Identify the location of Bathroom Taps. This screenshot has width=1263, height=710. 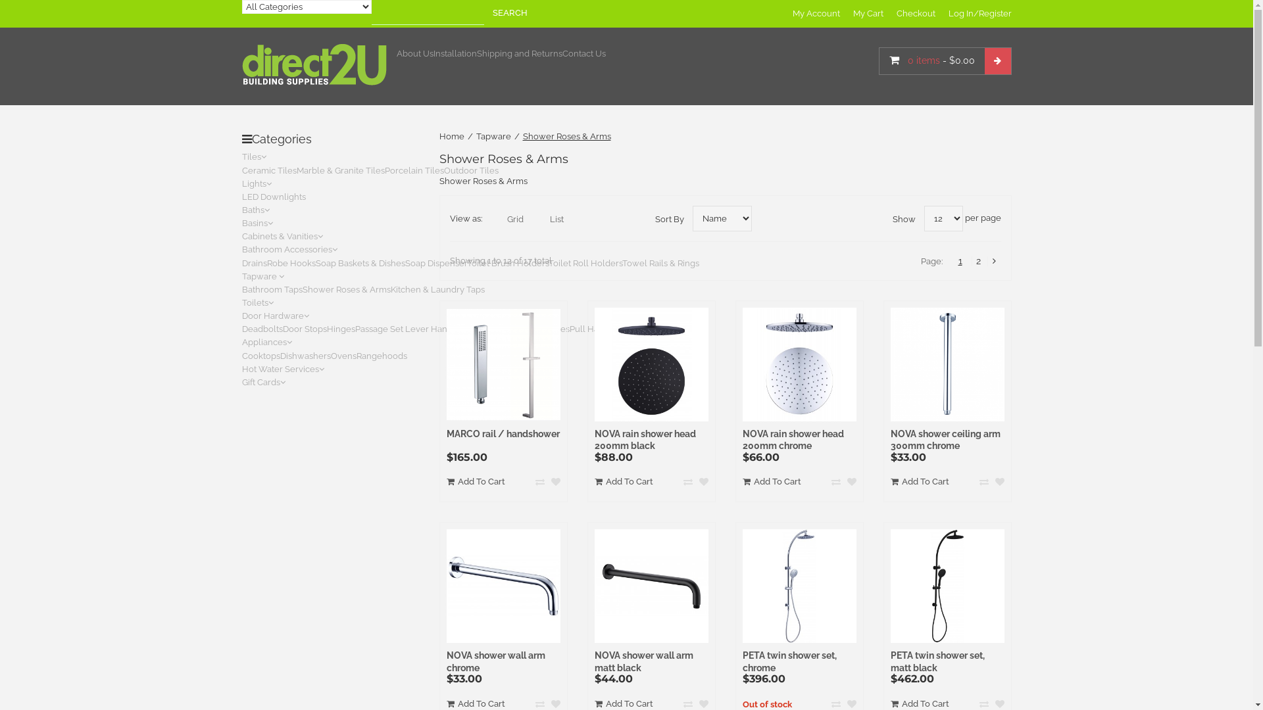
(272, 289).